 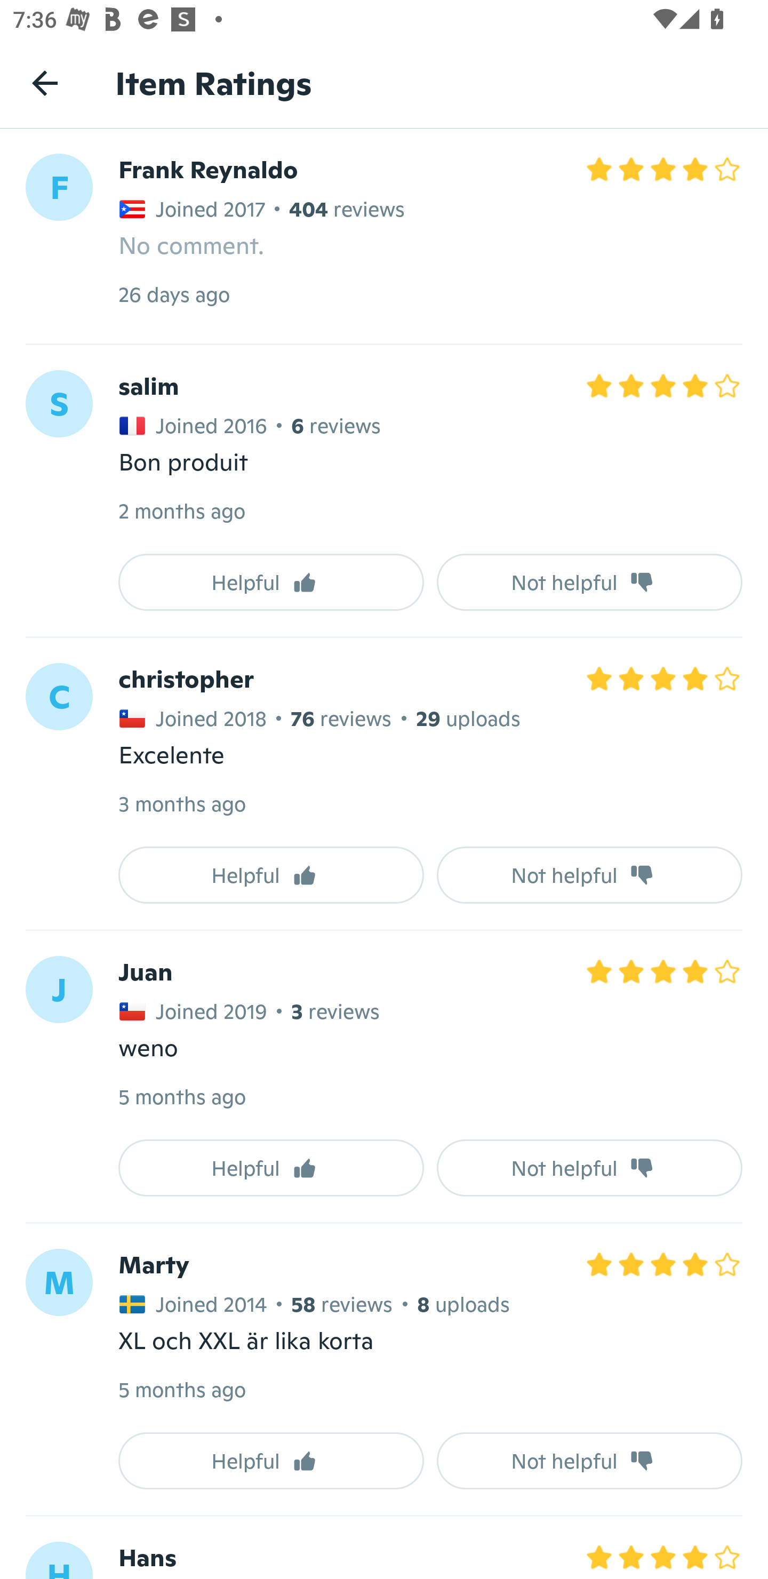 What do you see at coordinates (45, 83) in the screenshot?
I see `Navigate up` at bounding box center [45, 83].